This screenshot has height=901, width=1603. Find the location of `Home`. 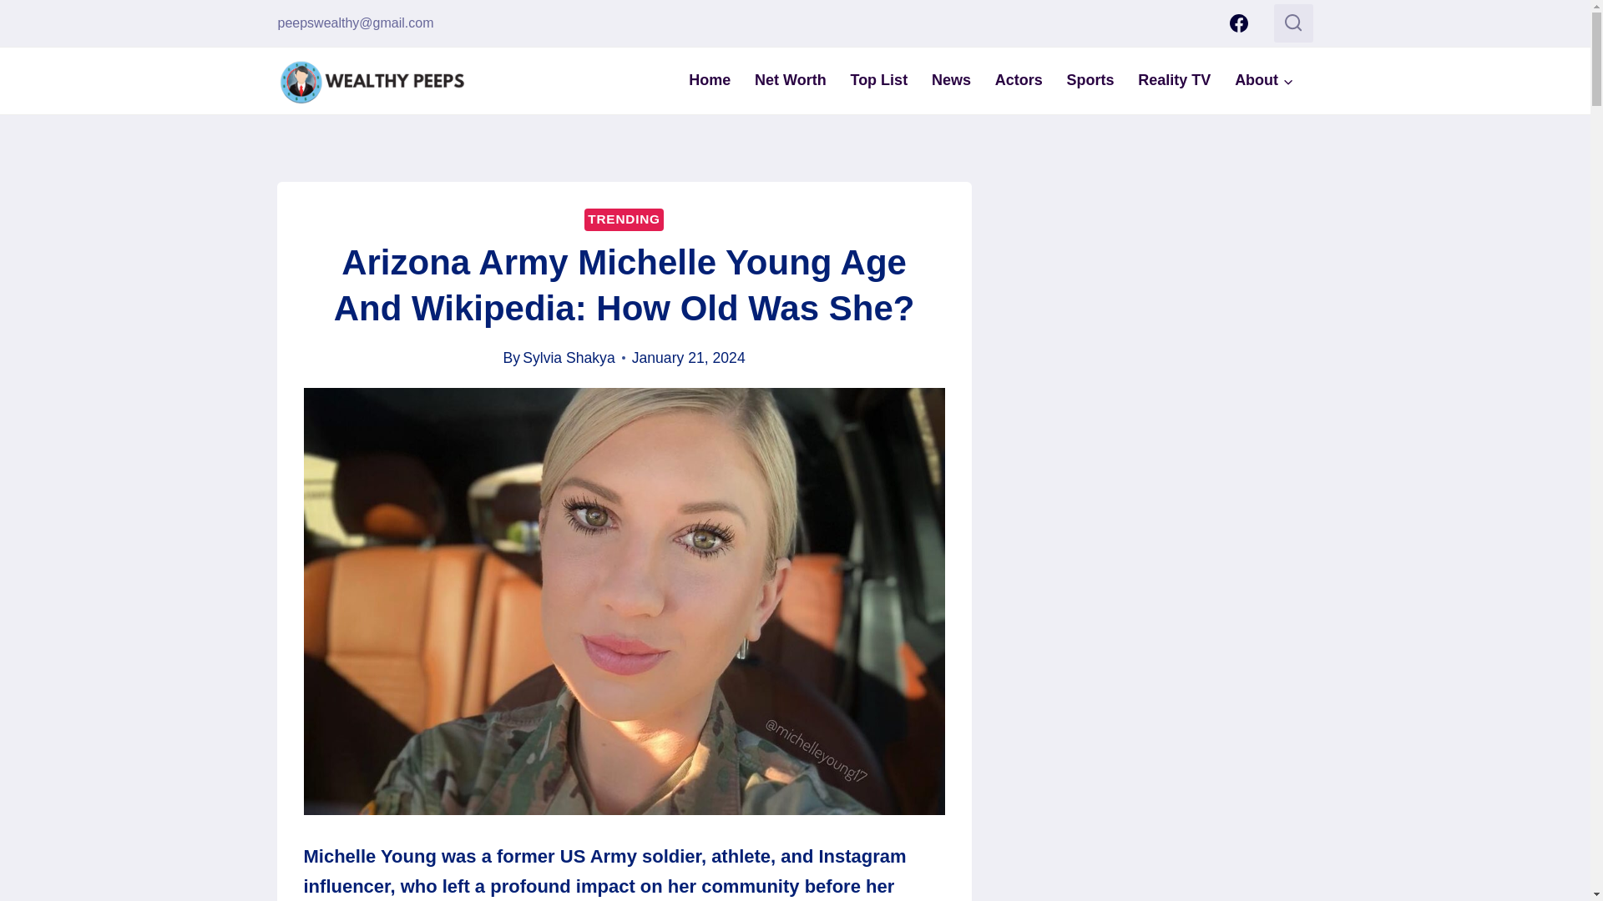

Home is located at coordinates (710, 80).